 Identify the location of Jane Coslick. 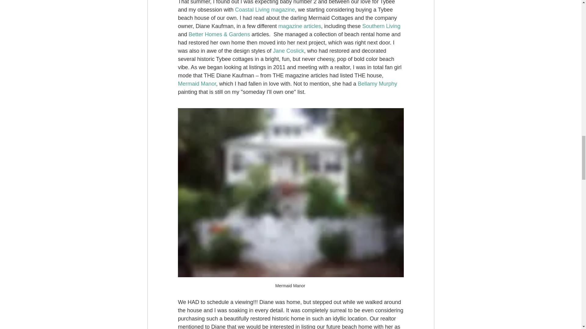
(288, 51).